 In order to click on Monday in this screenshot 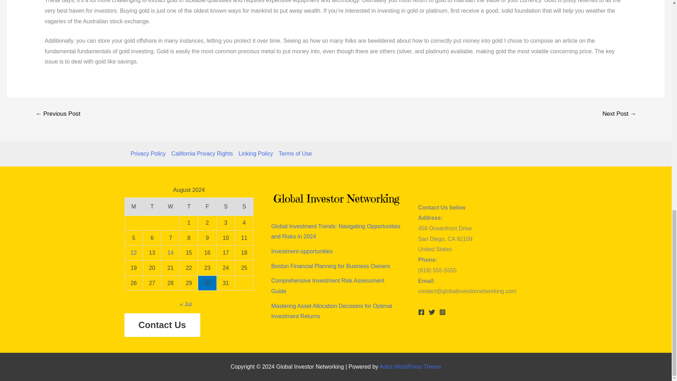, I will do `click(134, 207)`.